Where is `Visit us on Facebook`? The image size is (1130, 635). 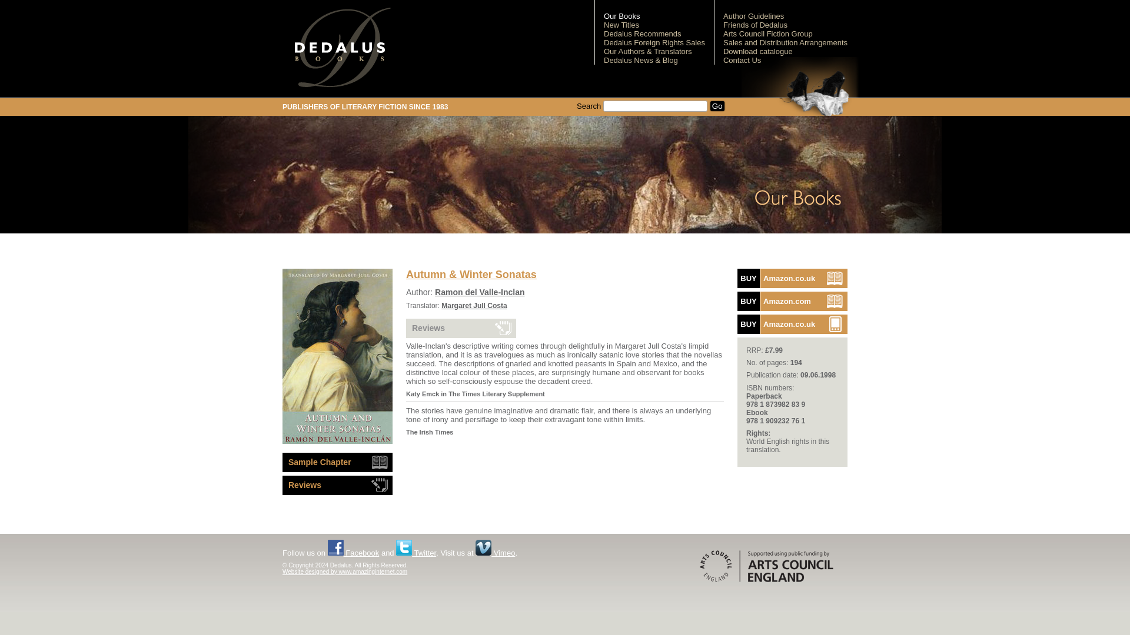 Visit us on Facebook is located at coordinates (792, 301).